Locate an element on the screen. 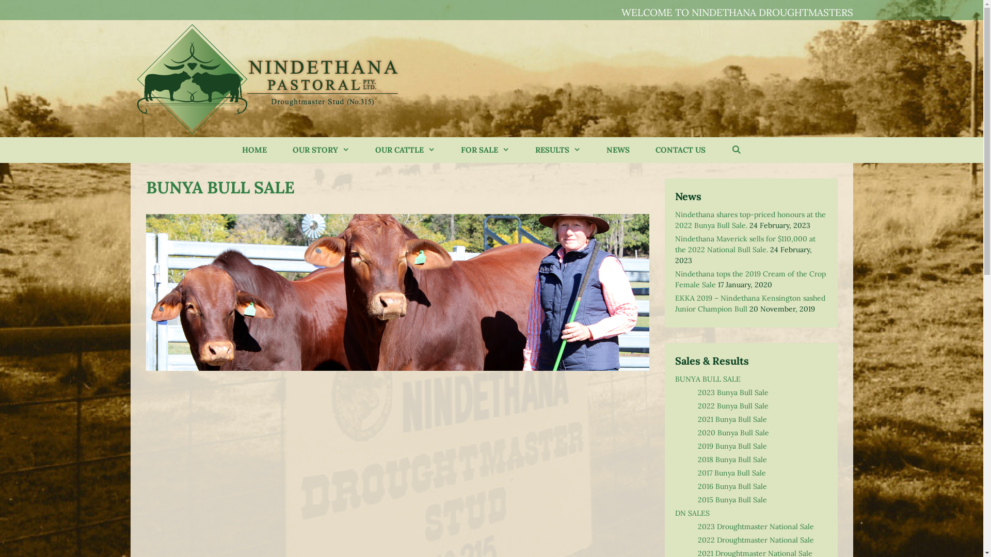  DN SALES is located at coordinates (693, 513).